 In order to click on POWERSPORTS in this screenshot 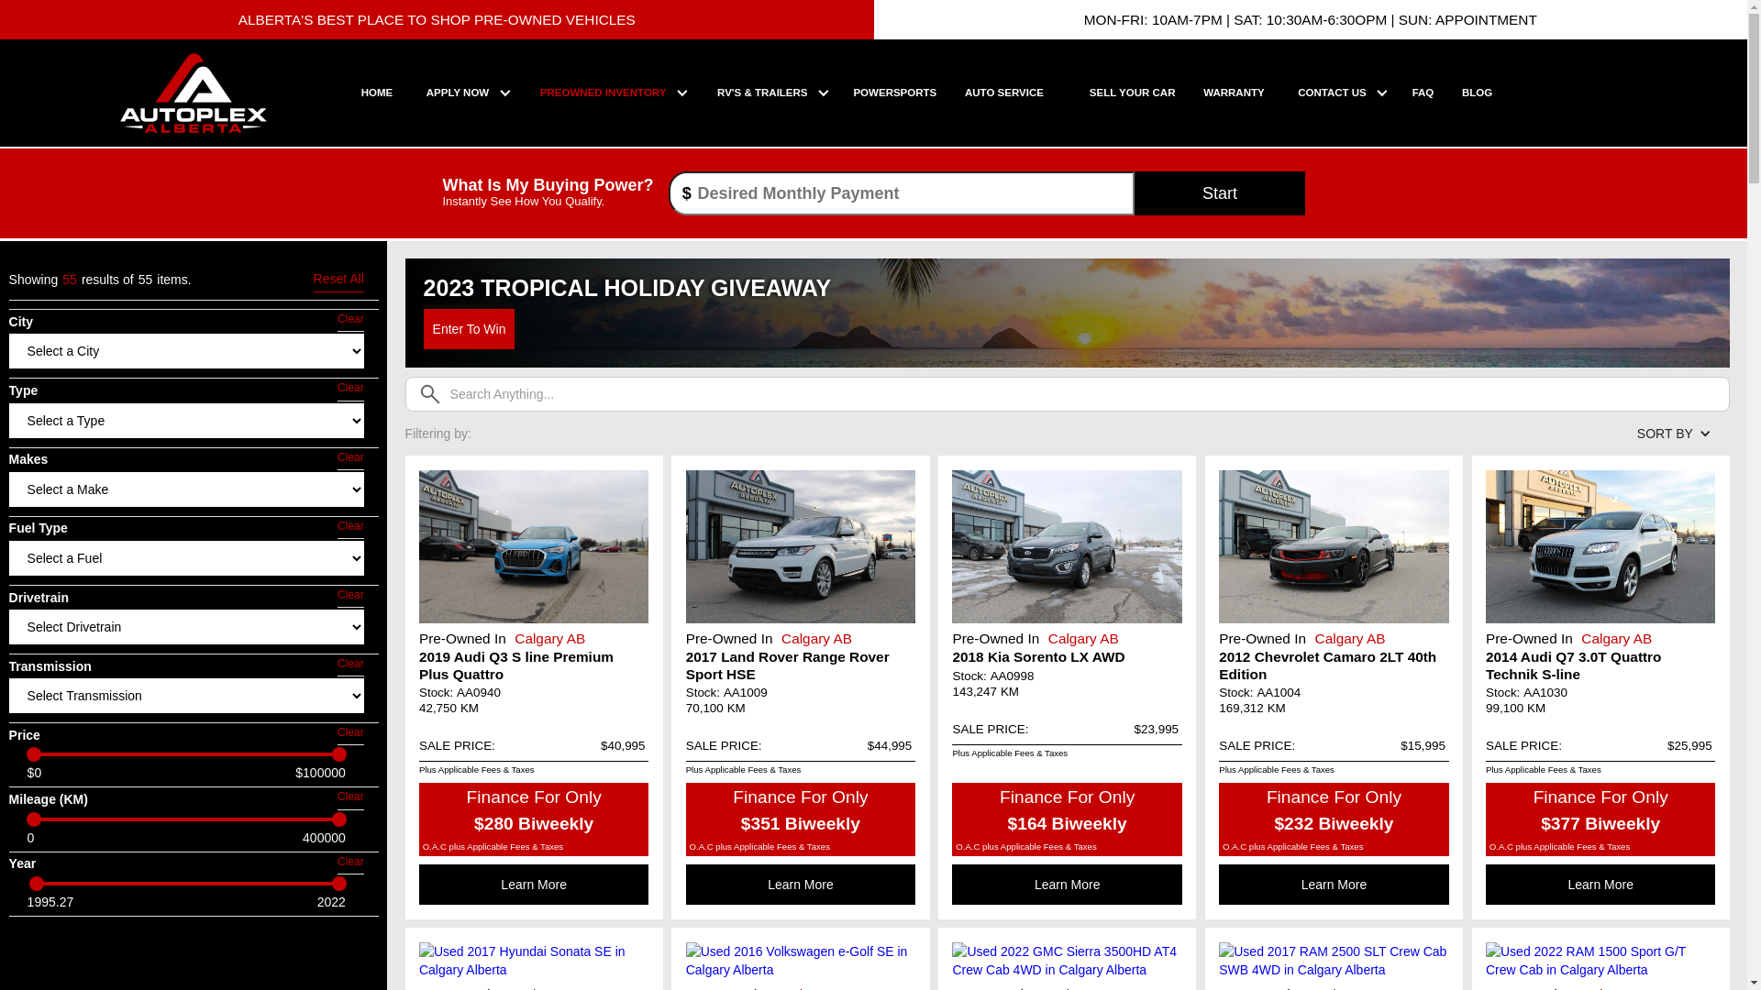, I will do `click(895, 93)`.